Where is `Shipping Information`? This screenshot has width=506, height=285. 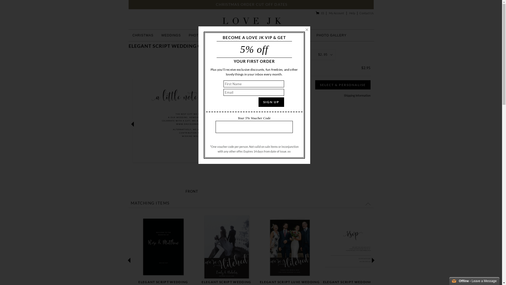
Shipping Information is located at coordinates (357, 96).